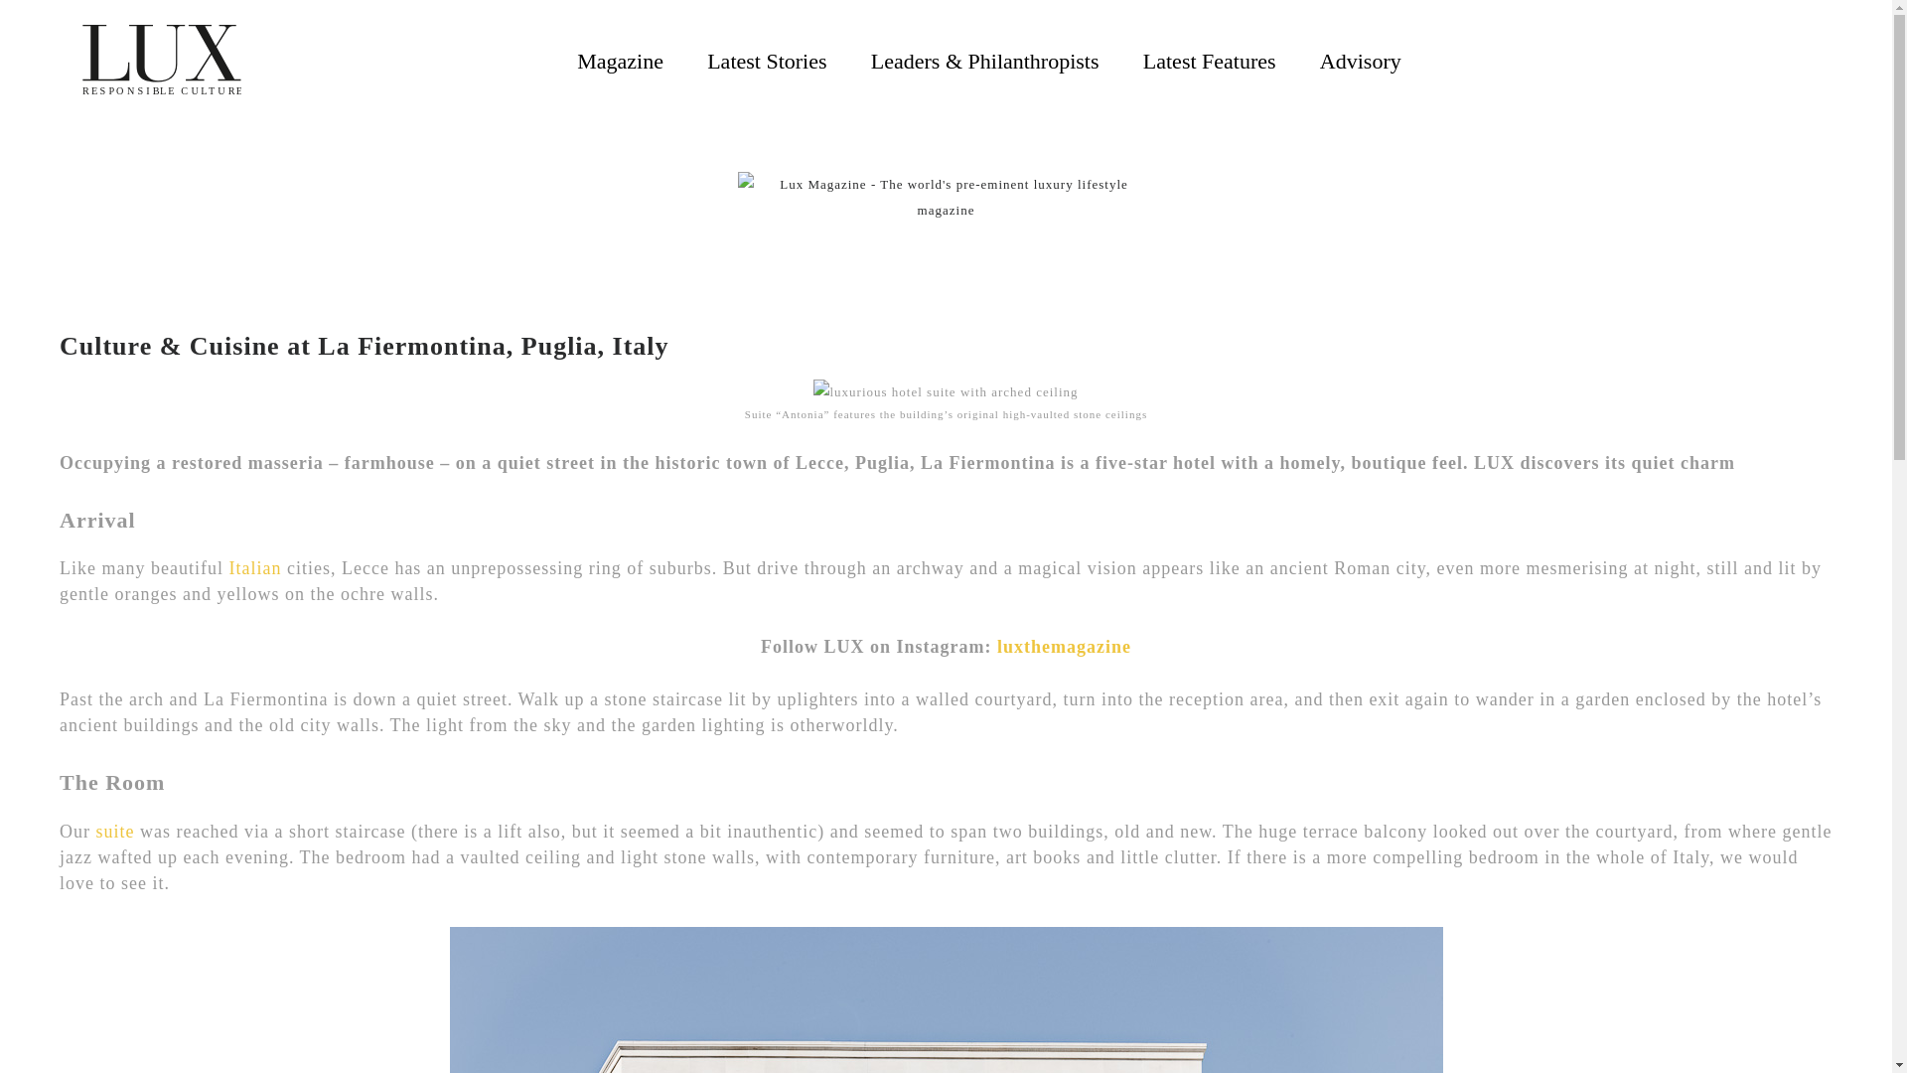 The height and width of the screenshot is (1073, 1907). What do you see at coordinates (620, 61) in the screenshot?
I see `Magazine` at bounding box center [620, 61].